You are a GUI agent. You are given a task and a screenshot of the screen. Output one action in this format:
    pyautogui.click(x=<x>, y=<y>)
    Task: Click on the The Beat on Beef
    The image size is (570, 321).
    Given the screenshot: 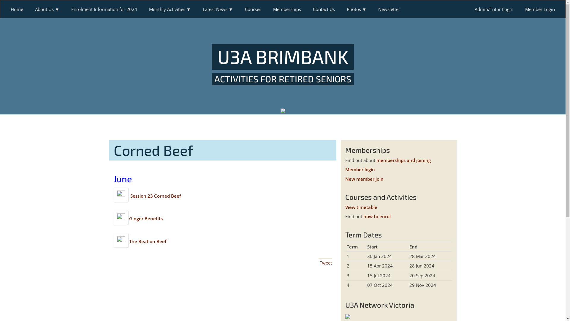 What is the action you would take?
    pyautogui.click(x=147, y=241)
    